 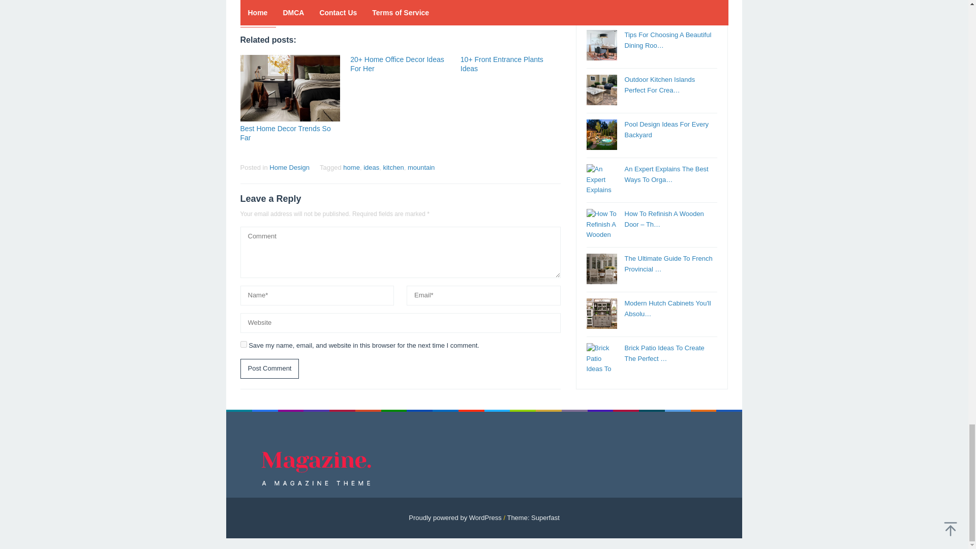 What do you see at coordinates (243, 344) in the screenshot?
I see `yes` at bounding box center [243, 344].